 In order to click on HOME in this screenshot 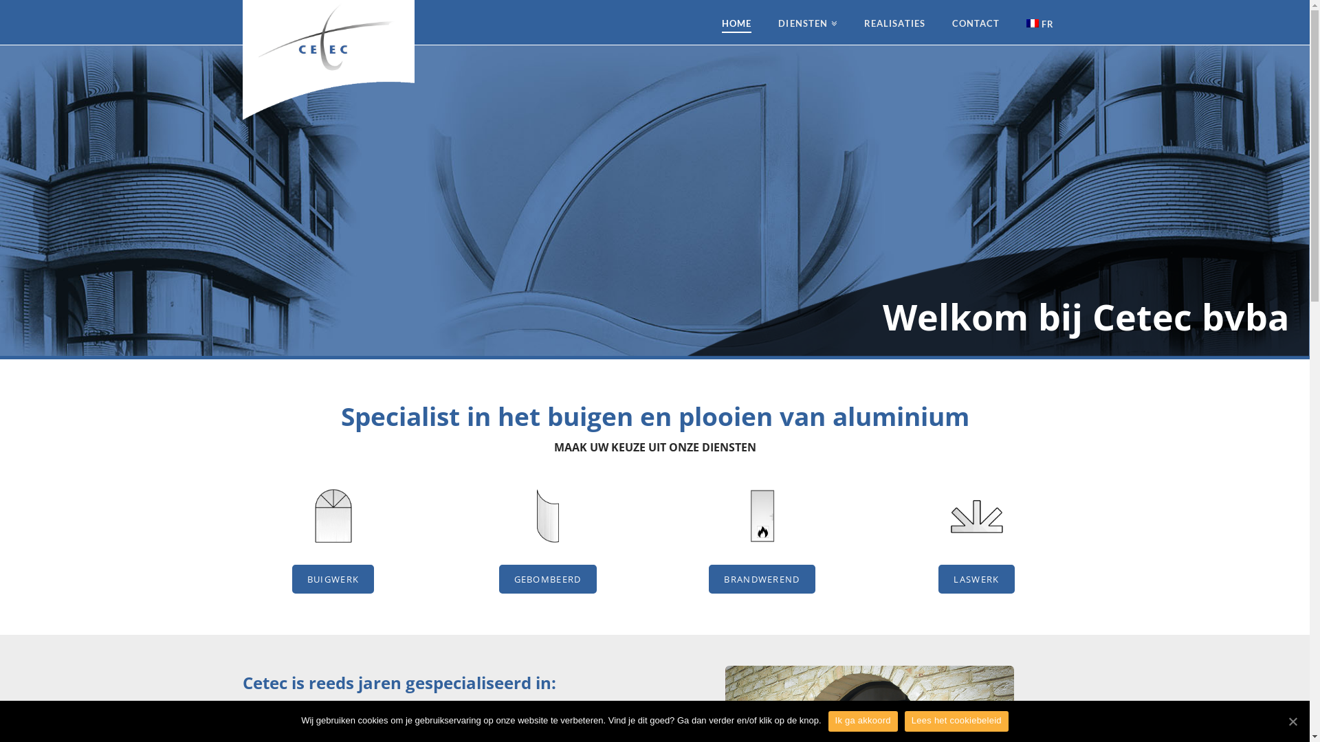, I will do `click(736, 22)`.